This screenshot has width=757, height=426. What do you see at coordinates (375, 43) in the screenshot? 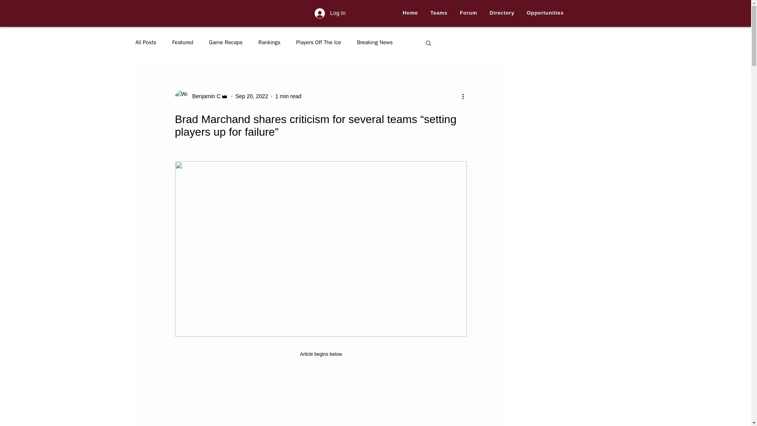
I see `Breaking News` at bounding box center [375, 43].